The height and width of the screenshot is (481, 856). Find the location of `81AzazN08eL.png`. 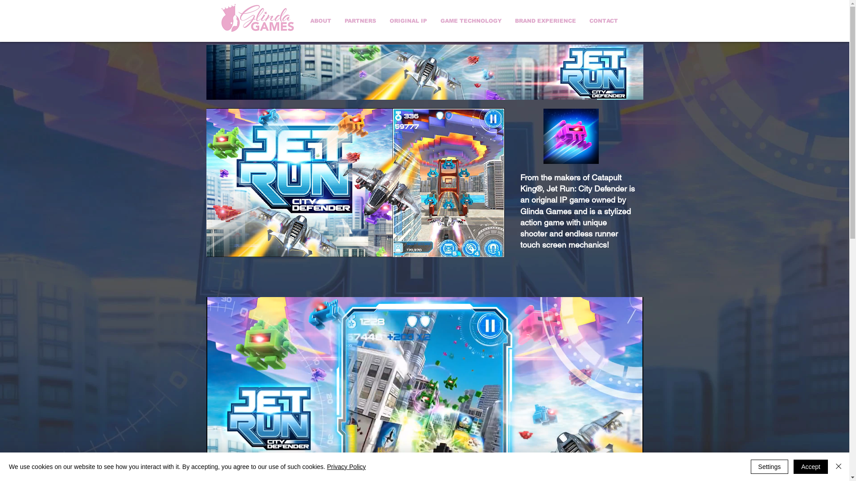

81AzazN08eL.png is located at coordinates (571, 136).